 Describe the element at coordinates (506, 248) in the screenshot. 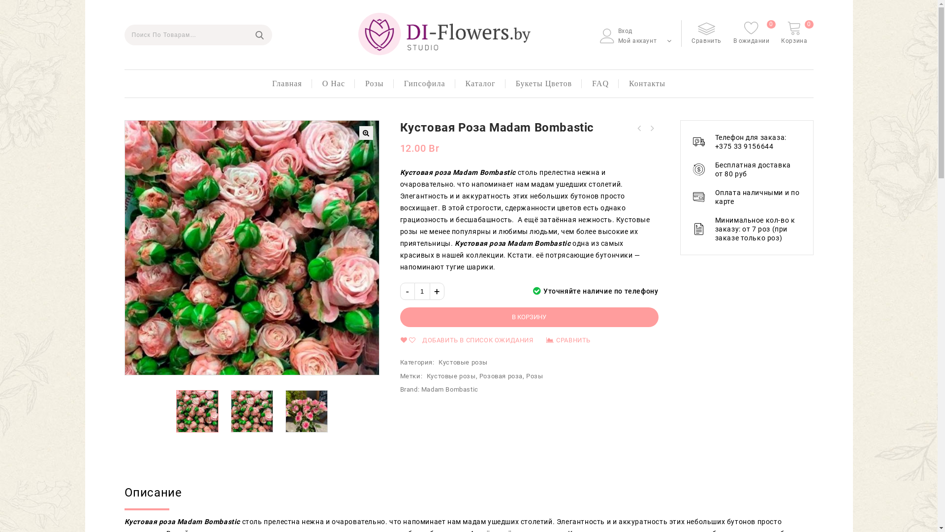

I see `roza kustovay` at that location.